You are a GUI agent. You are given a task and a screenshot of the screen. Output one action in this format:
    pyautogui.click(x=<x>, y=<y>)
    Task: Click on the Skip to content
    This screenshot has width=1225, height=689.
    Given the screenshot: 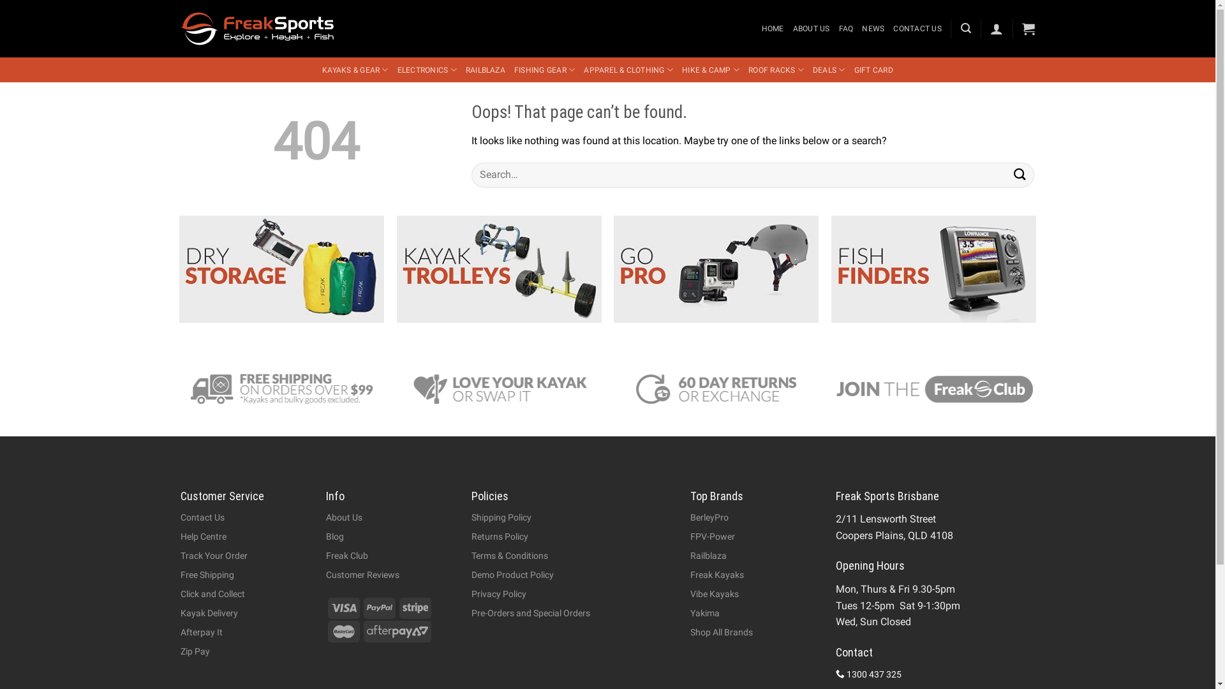 What is the action you would take?
    pyautogui.click(x=0, y=0)
    